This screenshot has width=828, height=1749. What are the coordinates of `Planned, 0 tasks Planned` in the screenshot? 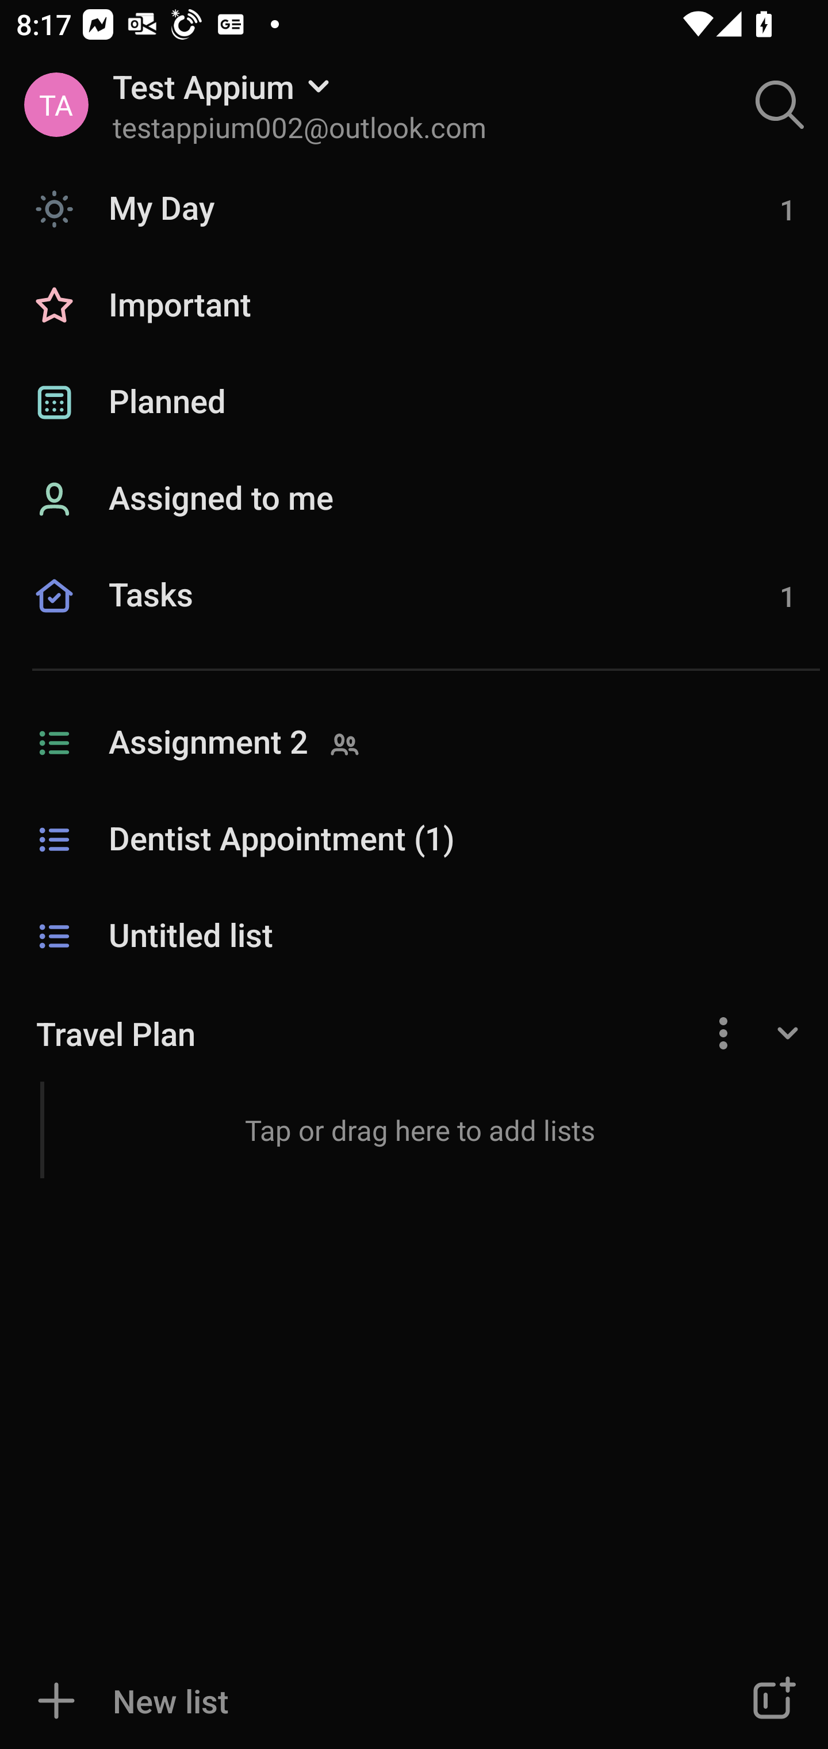 It's located at (414, 403).